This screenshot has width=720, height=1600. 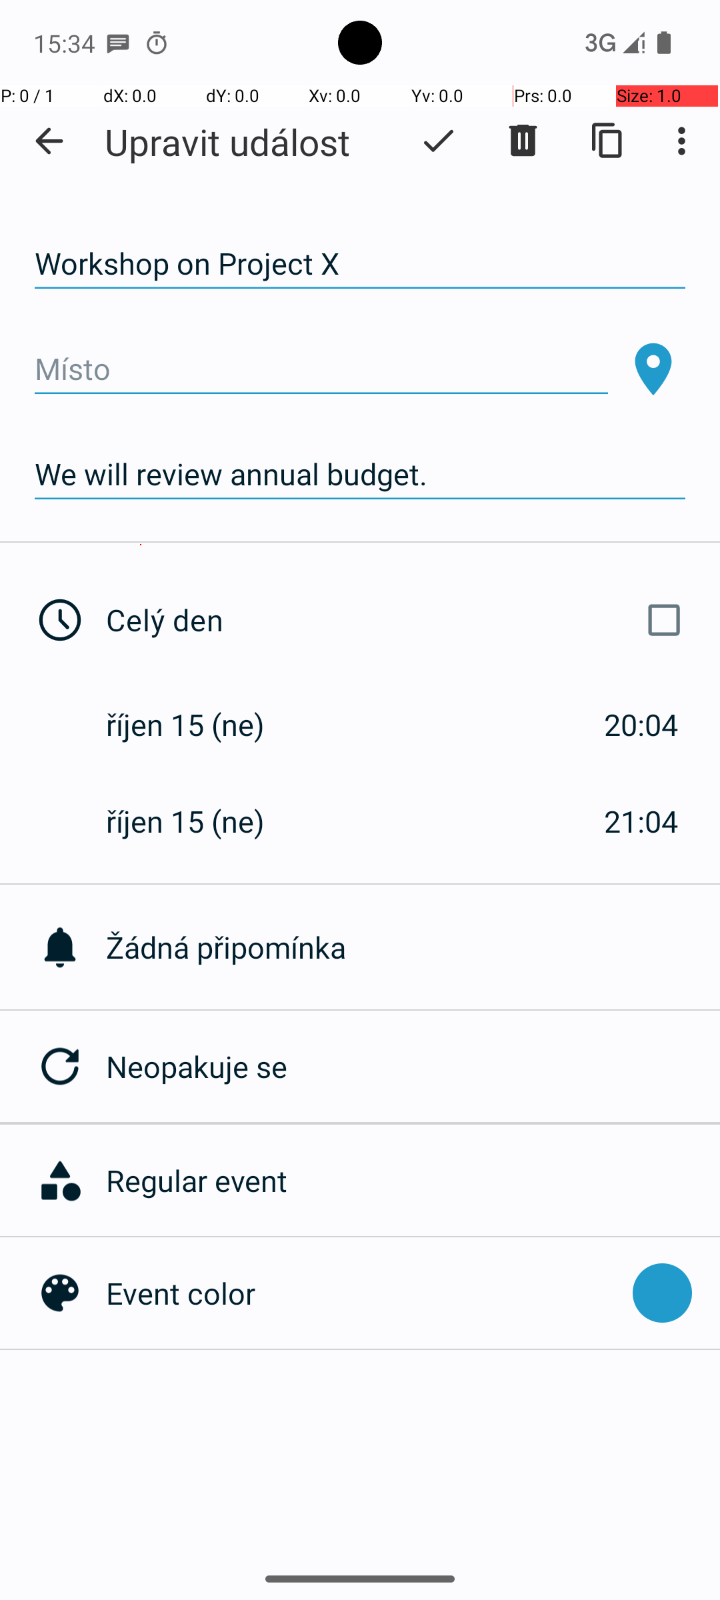 I want to click on 20:04, so click(x=641, y=724).